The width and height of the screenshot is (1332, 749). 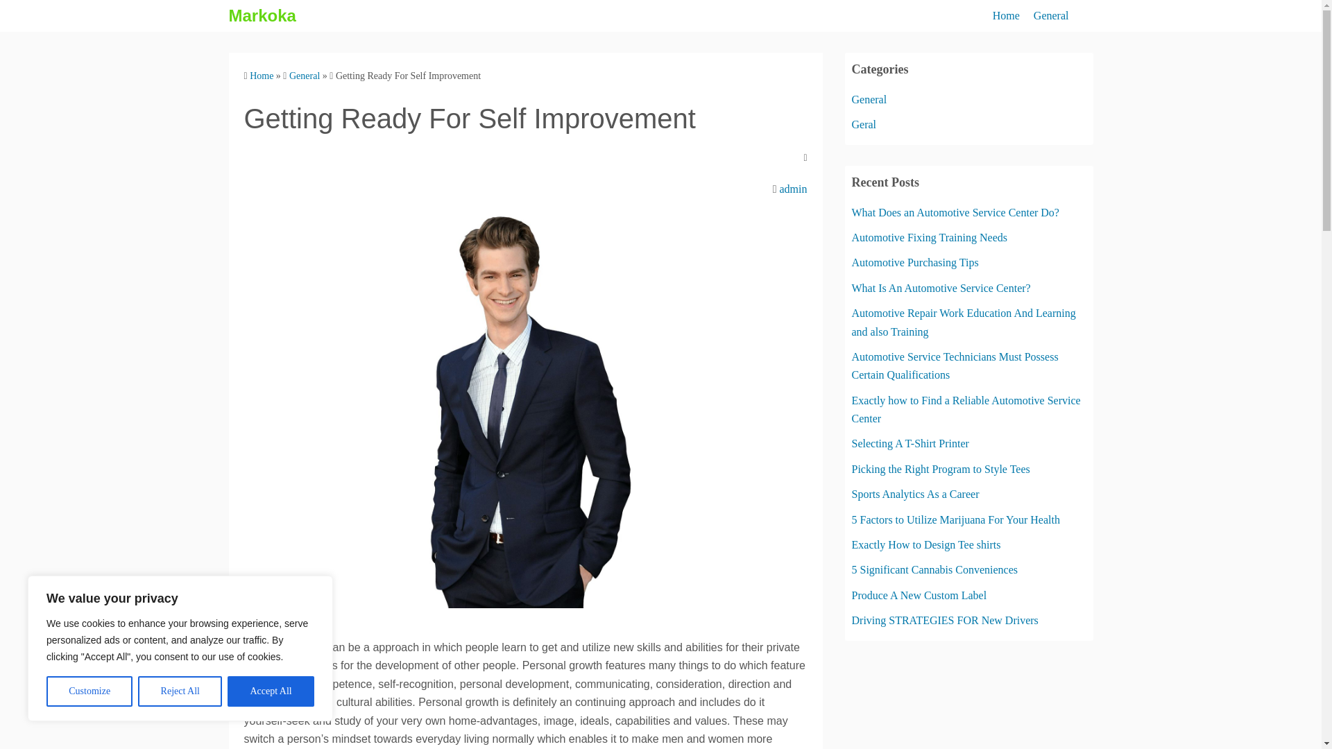 I want to click on General, so click(x=869, y=100).